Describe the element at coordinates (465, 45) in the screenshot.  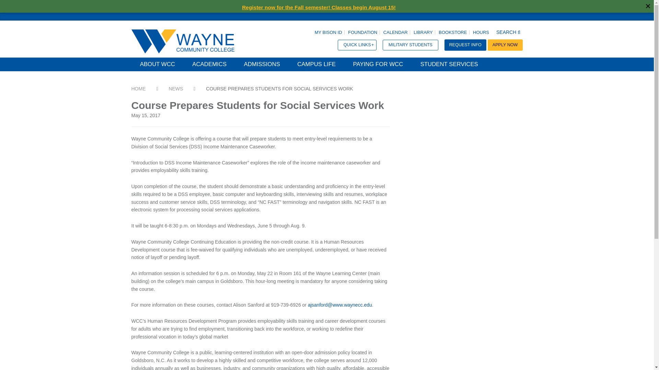
I see `REQUEST INFO` at that location.